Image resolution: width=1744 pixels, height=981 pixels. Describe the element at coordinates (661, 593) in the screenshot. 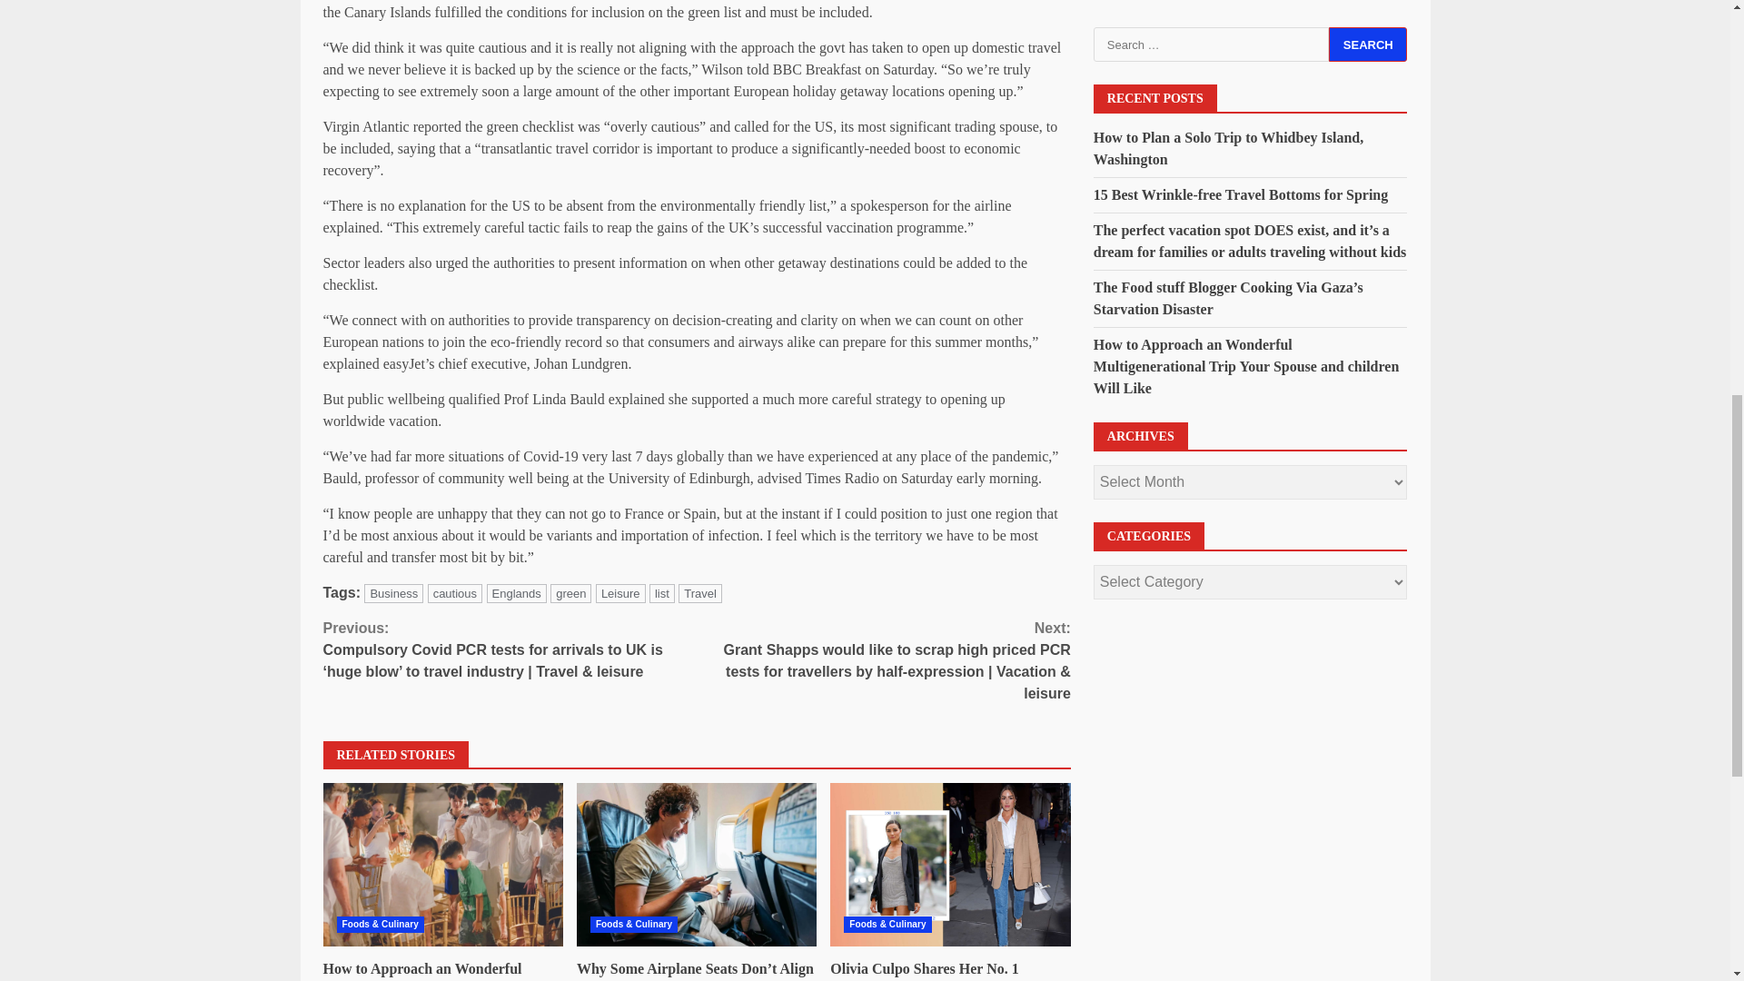

I see `list` at that location.